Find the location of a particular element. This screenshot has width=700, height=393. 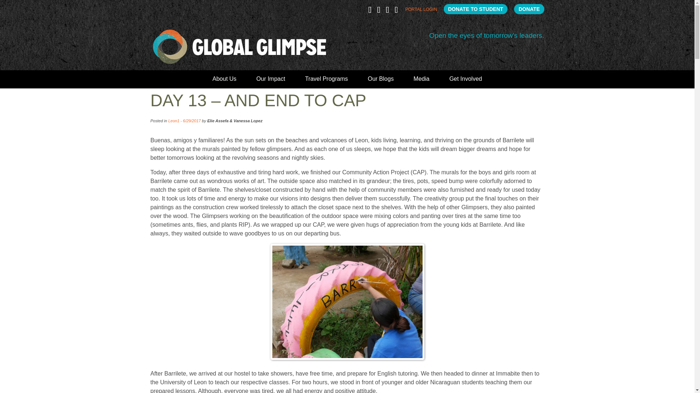

About Us is located at coordinates (225, 82).